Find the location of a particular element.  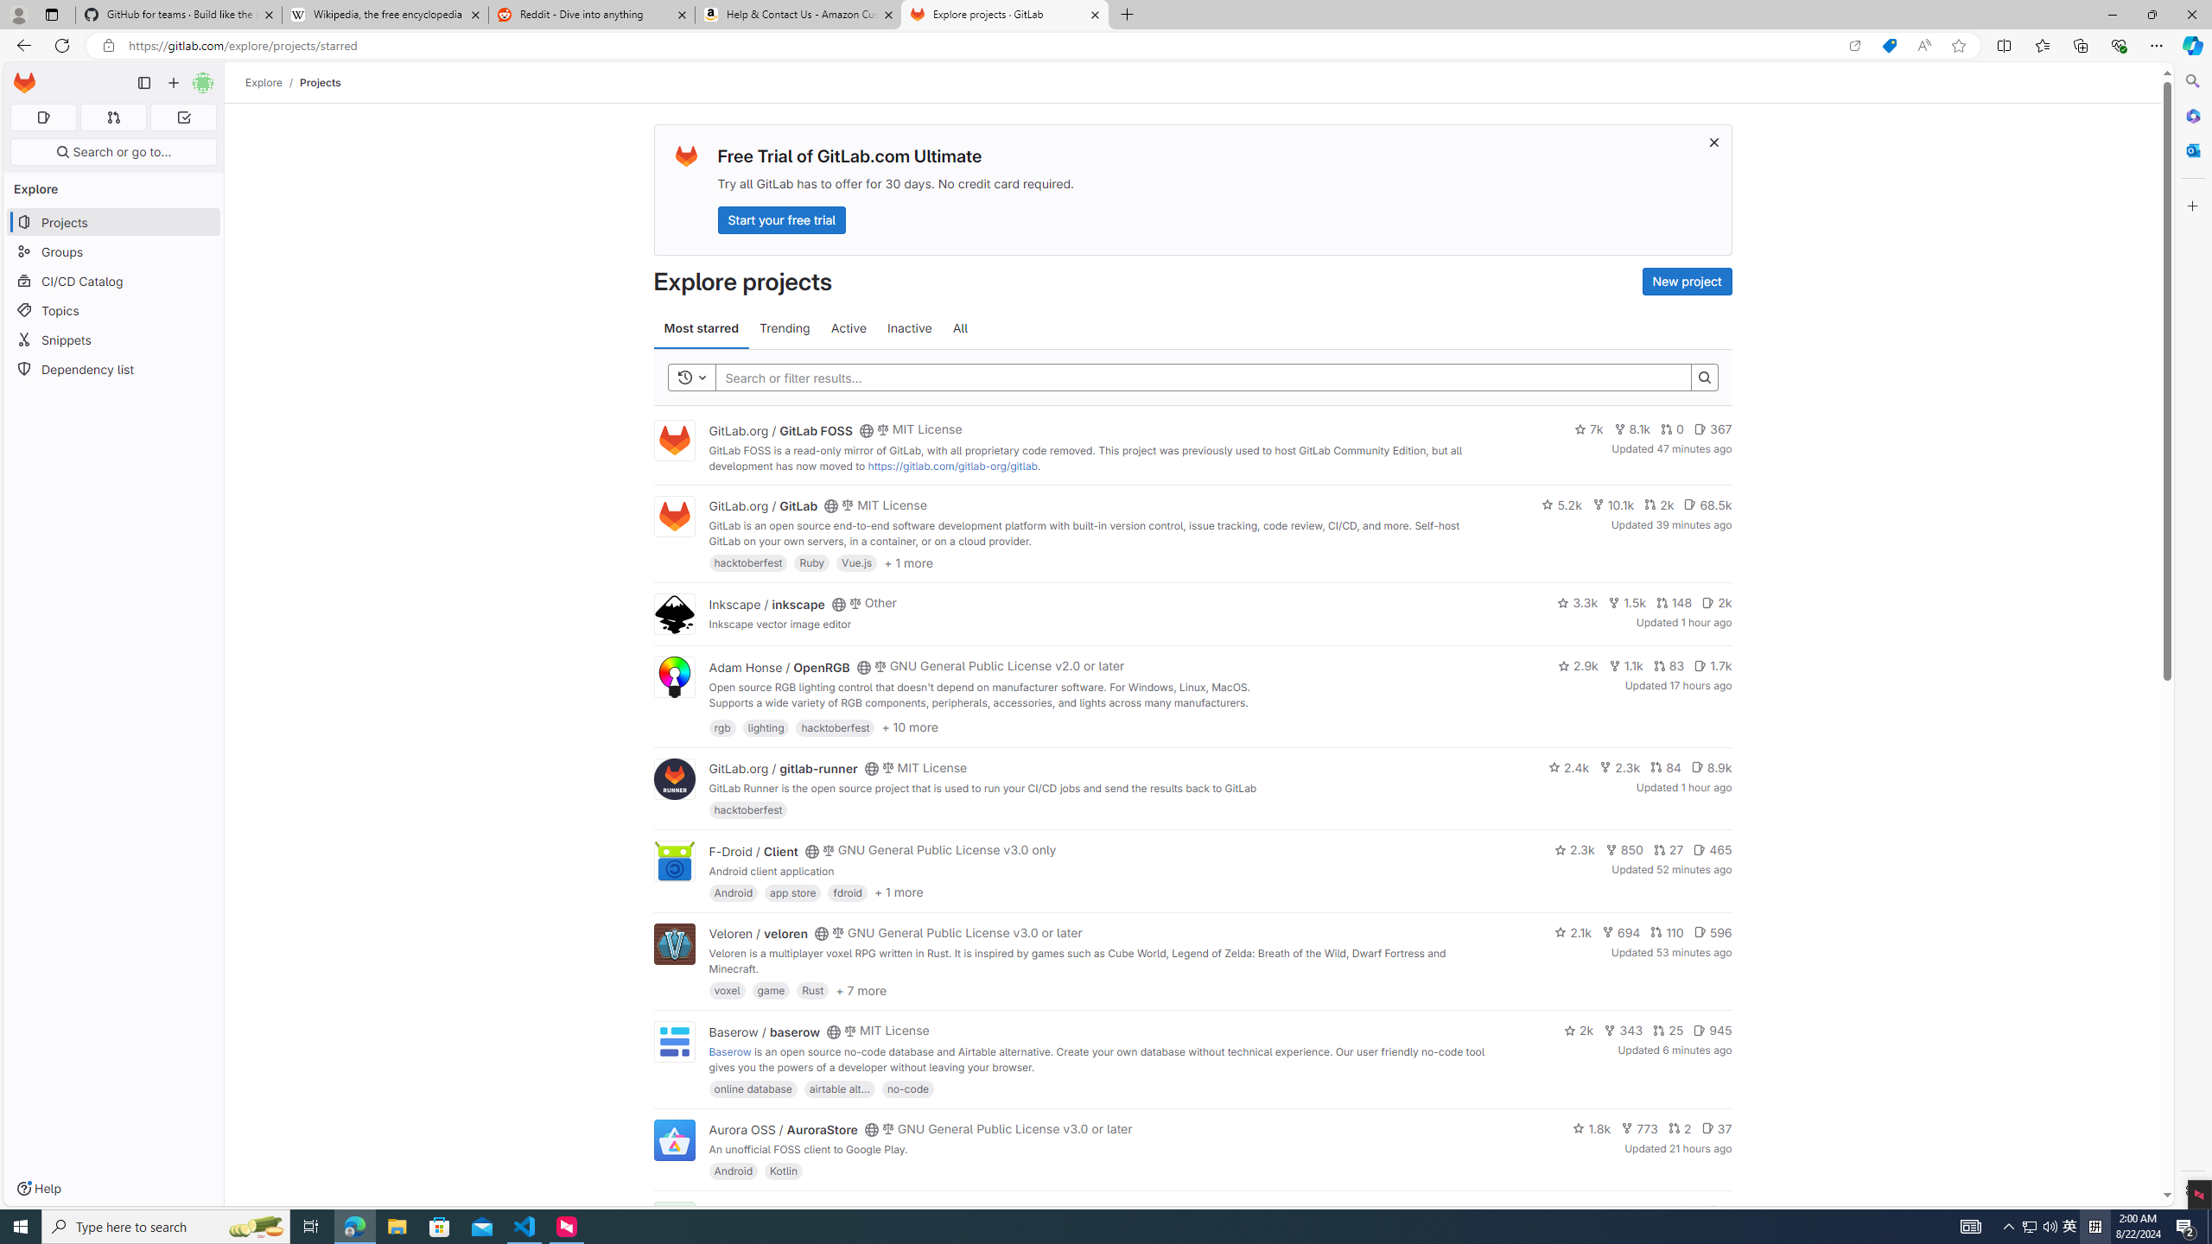

Adam Honse / OpenRGB is located at coordinates (779, 667).